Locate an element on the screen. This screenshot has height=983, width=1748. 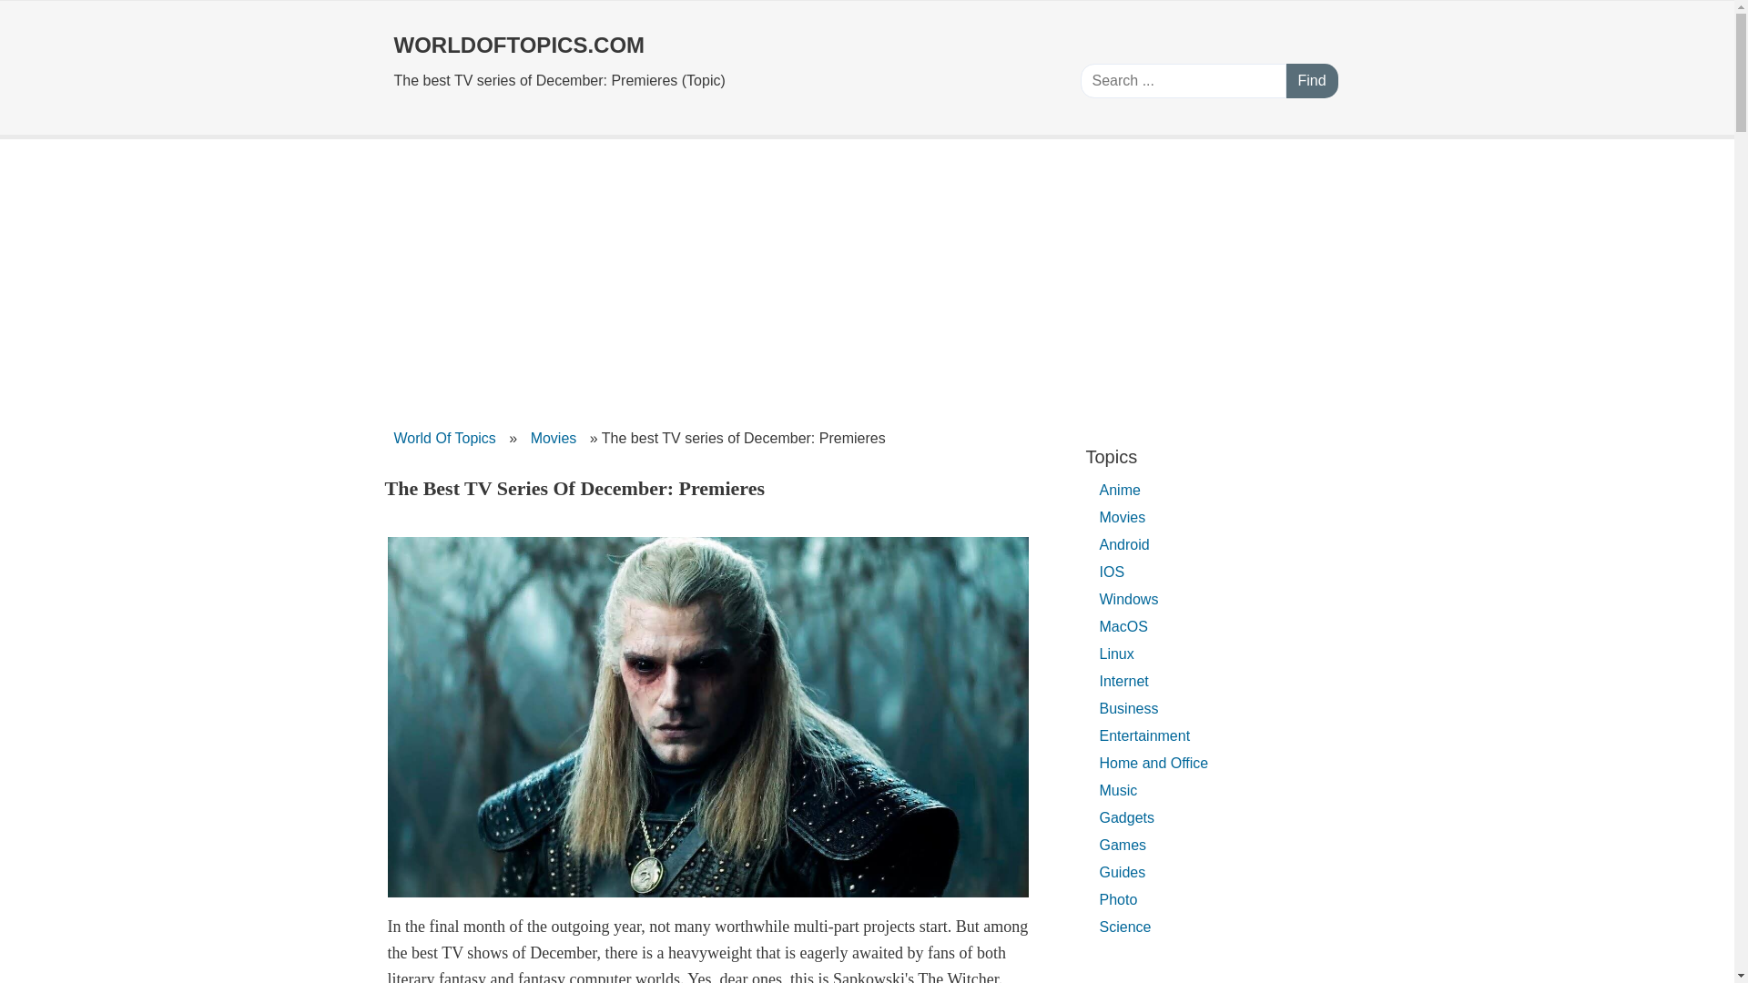
World Of Topics is located at coordinates (444, 439).